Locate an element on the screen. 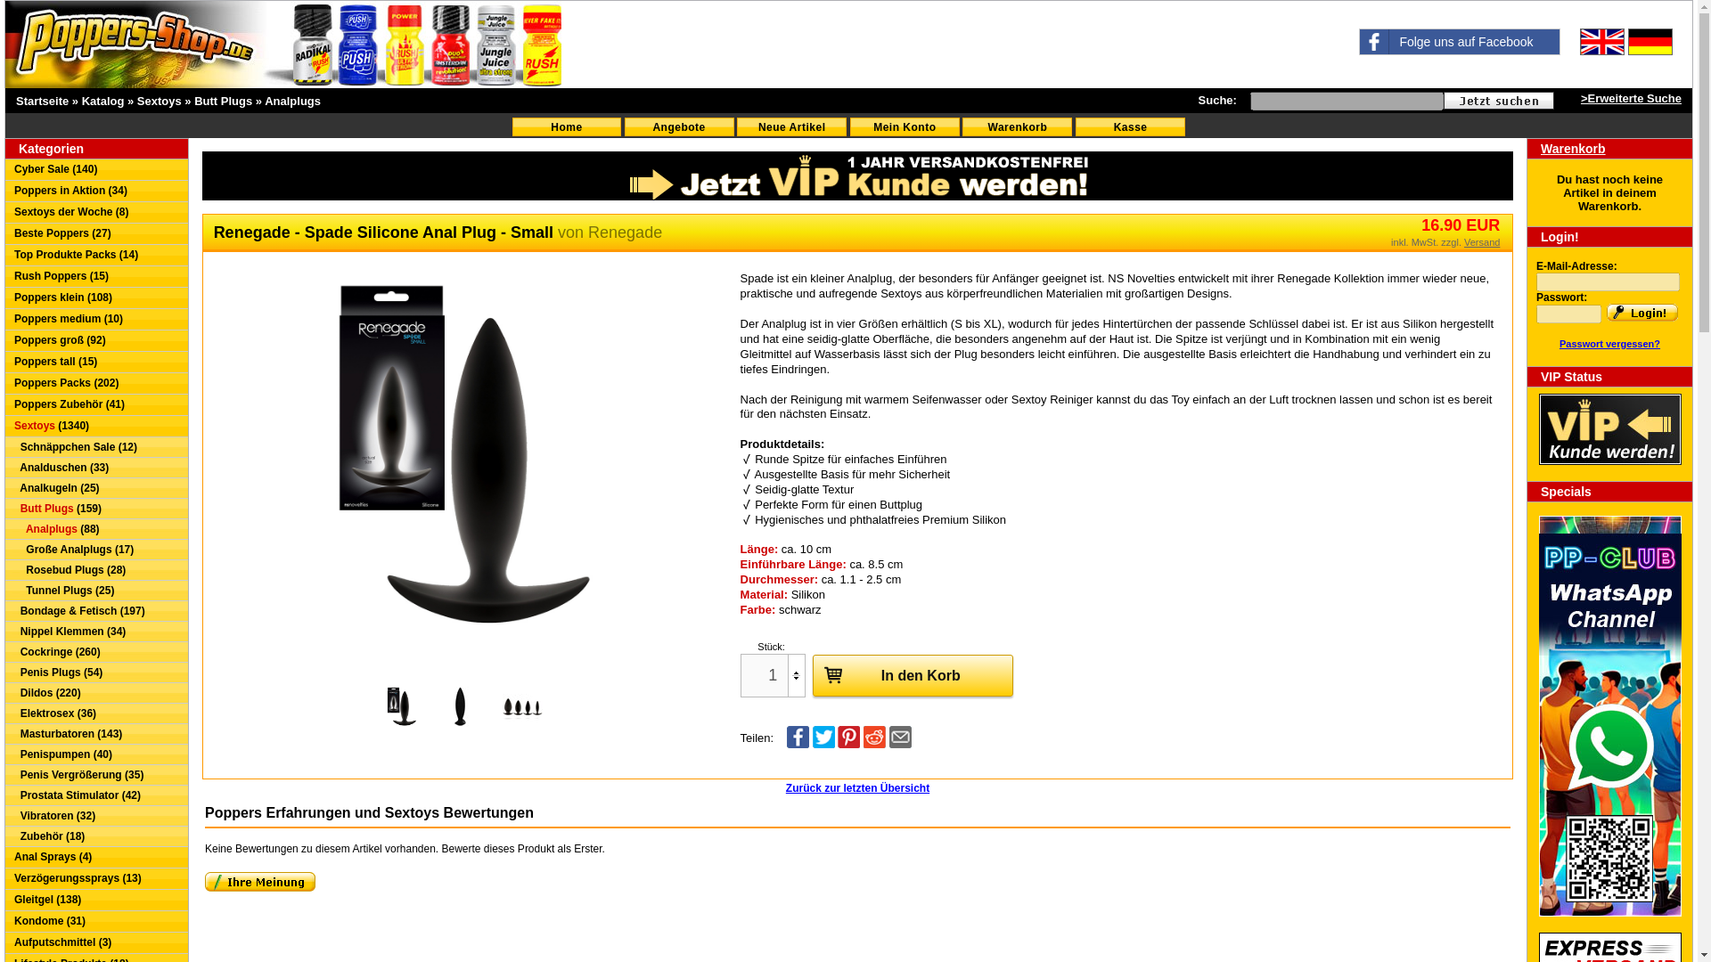 The image size is (1711, 962). Tweet is located at coordinates (823, 745).